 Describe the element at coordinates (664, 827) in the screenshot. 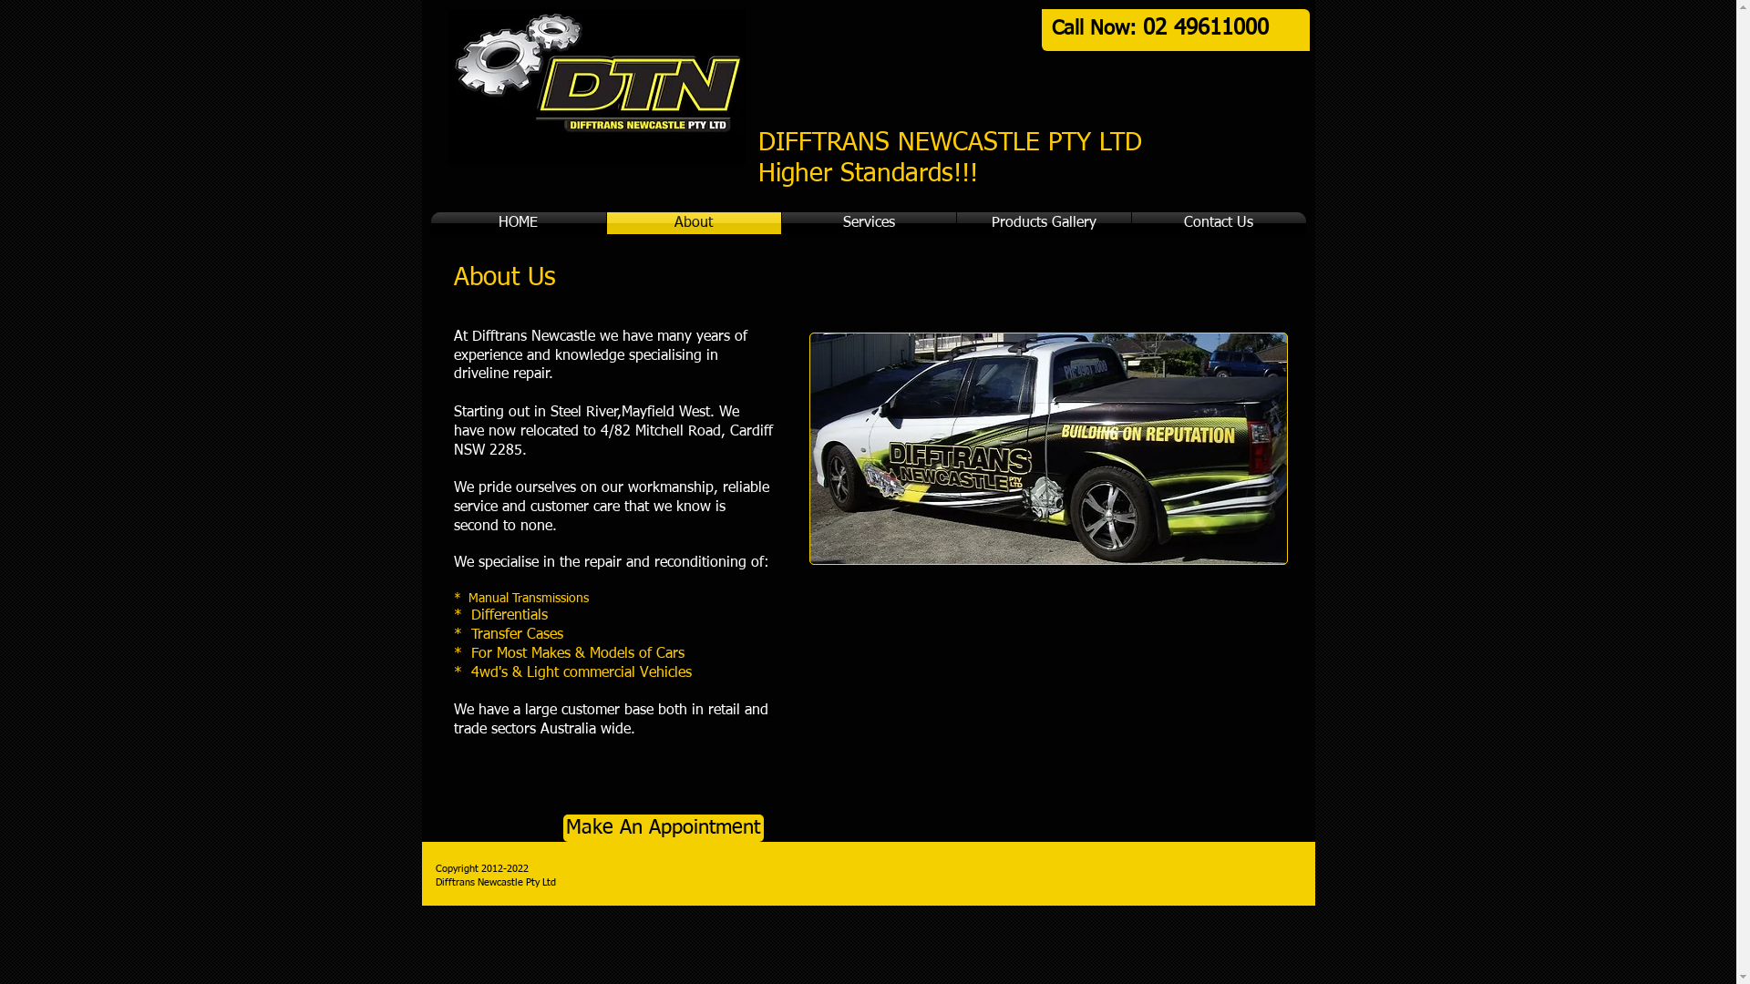

I see `Make An Appointment` at that location.